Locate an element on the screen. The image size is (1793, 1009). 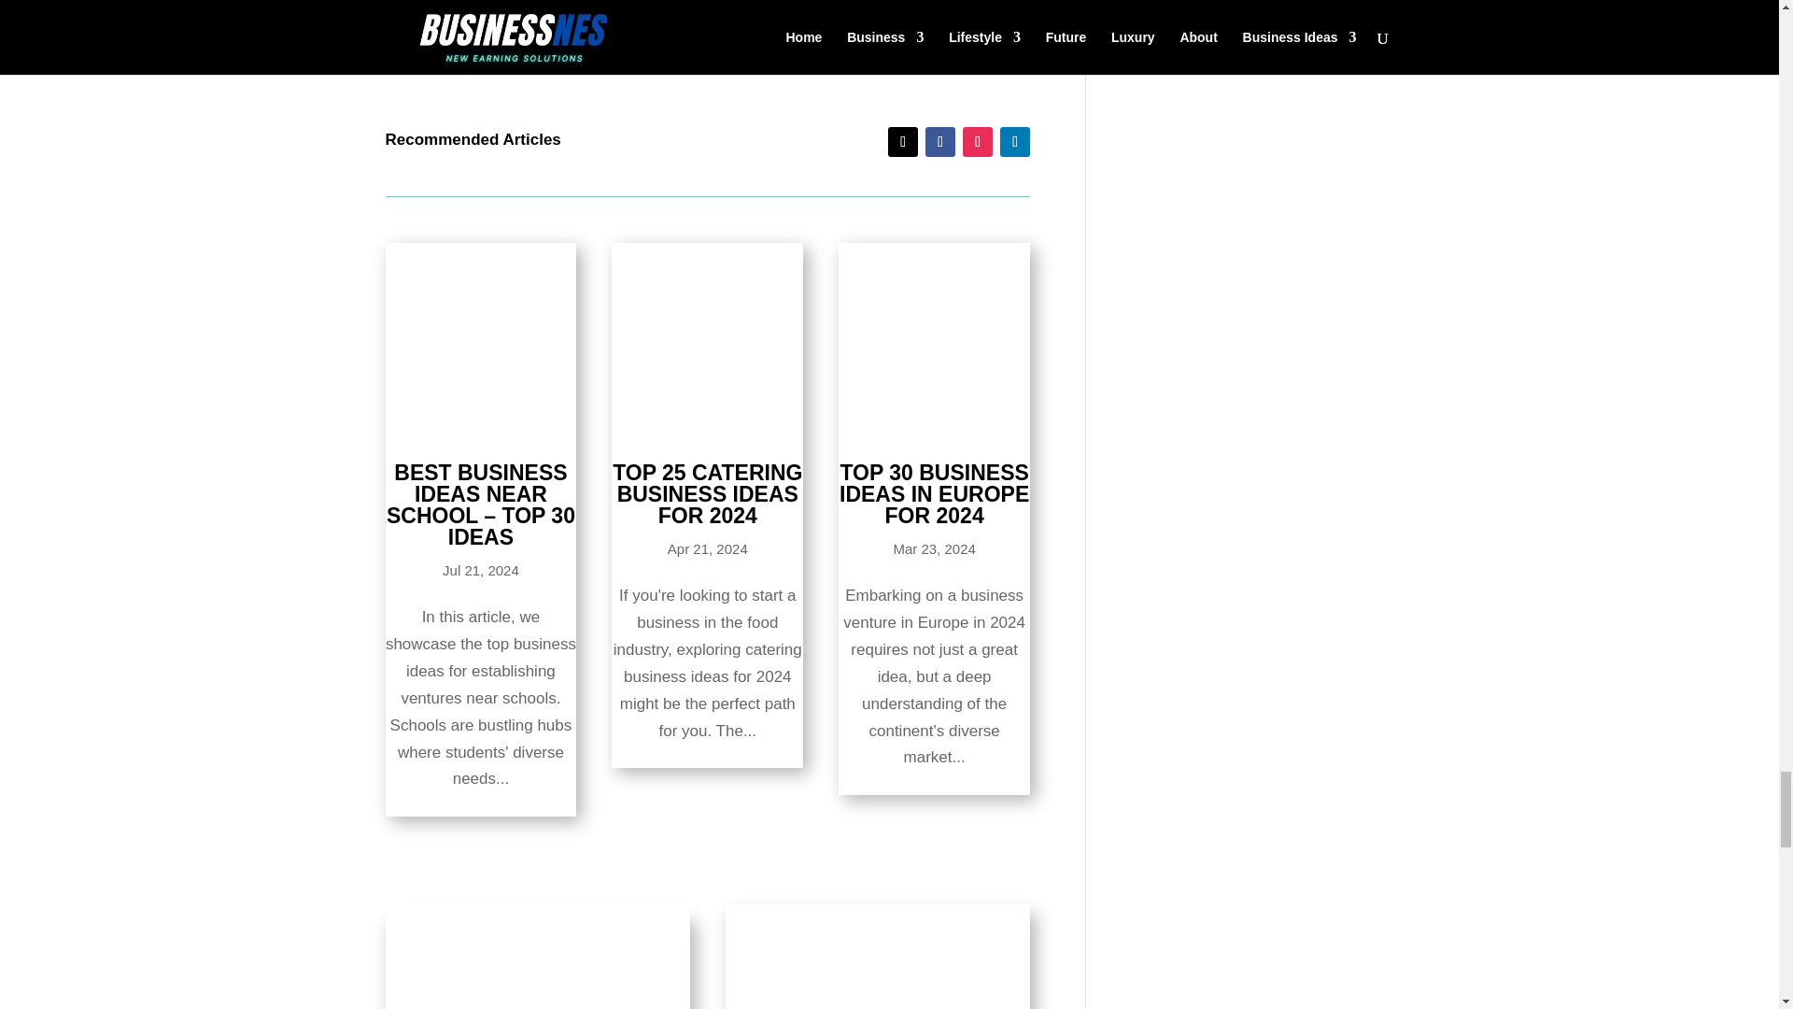
Follow on X is located at coordinates (902, 142).